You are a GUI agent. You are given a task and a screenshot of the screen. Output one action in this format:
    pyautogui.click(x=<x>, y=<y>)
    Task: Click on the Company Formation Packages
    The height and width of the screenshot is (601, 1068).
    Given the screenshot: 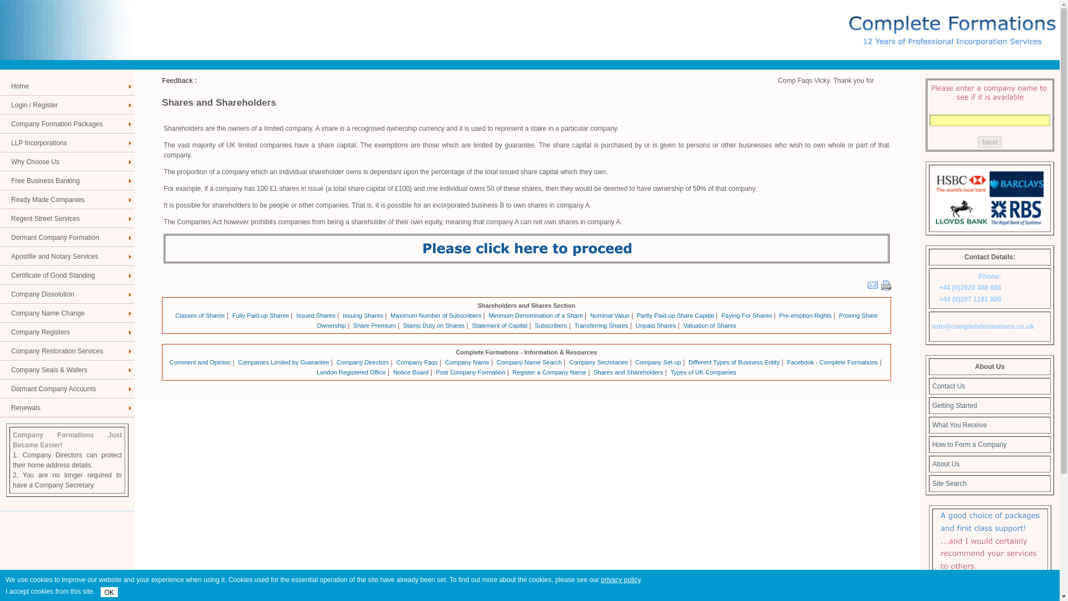 What is the action you would take?
    pyautogui.click(x=67, y=124)
    